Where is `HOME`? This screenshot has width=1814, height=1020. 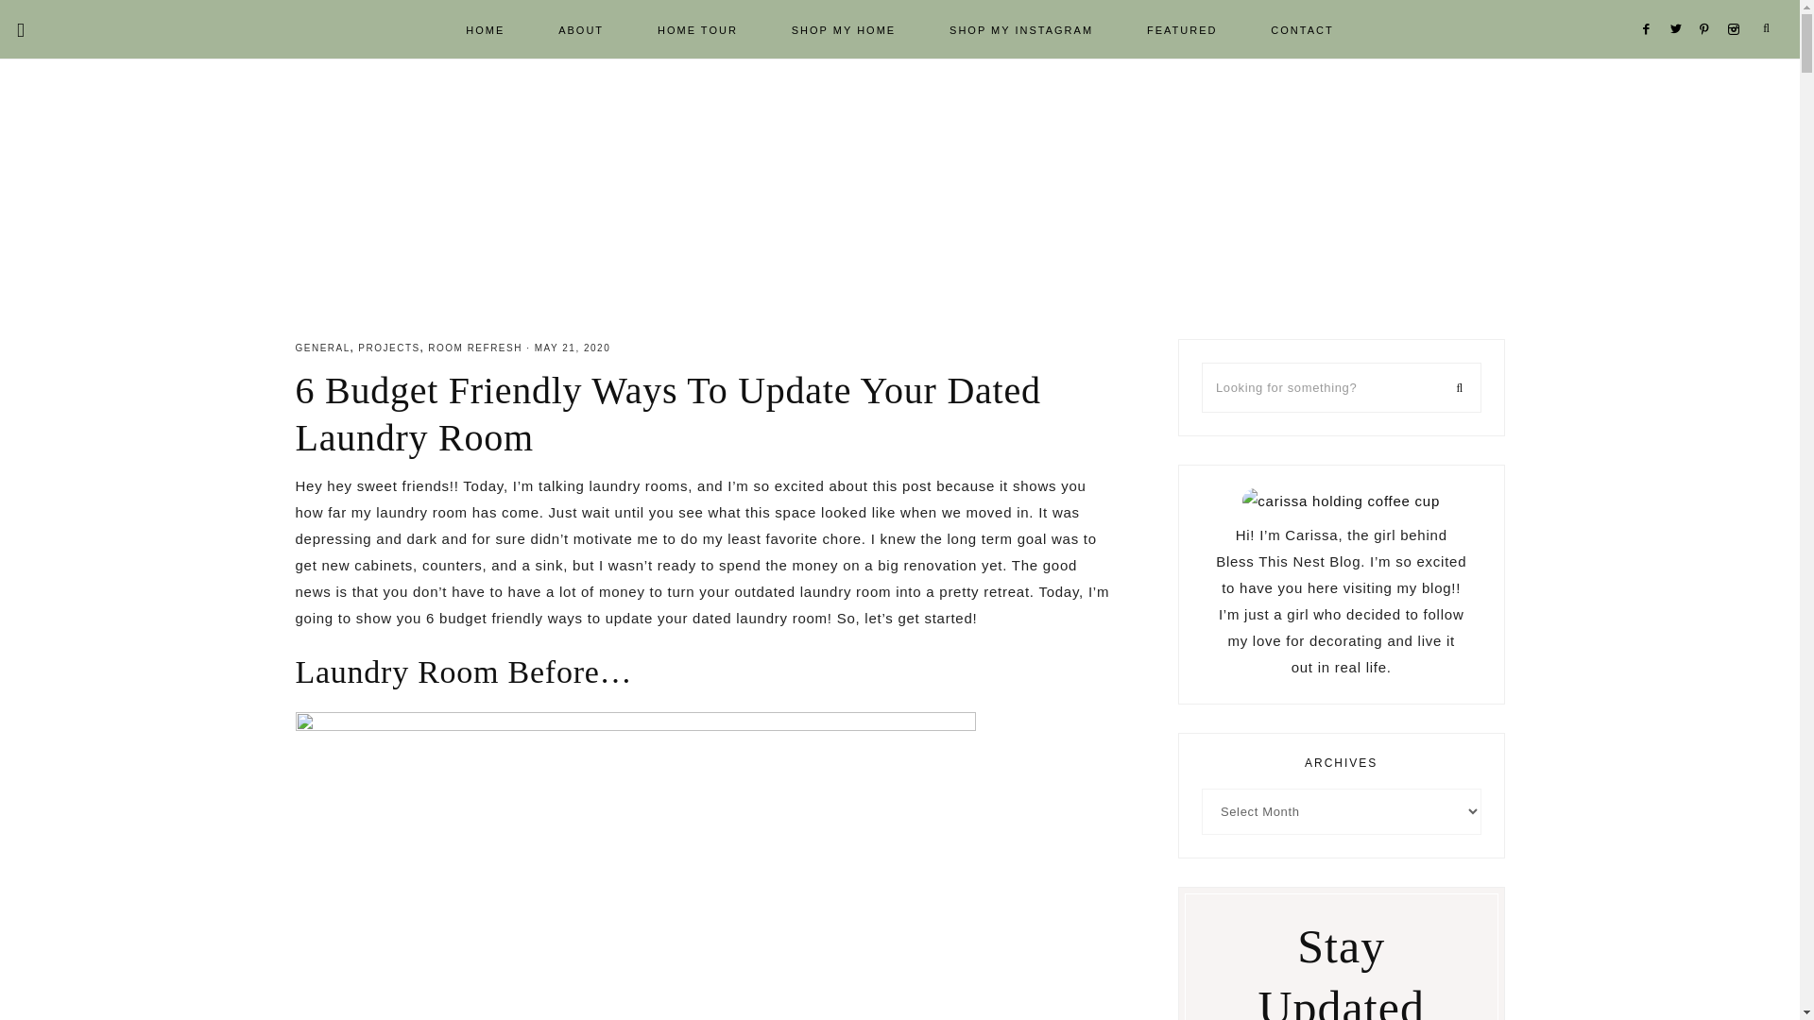
HOME is located at coordinates (485, 28).